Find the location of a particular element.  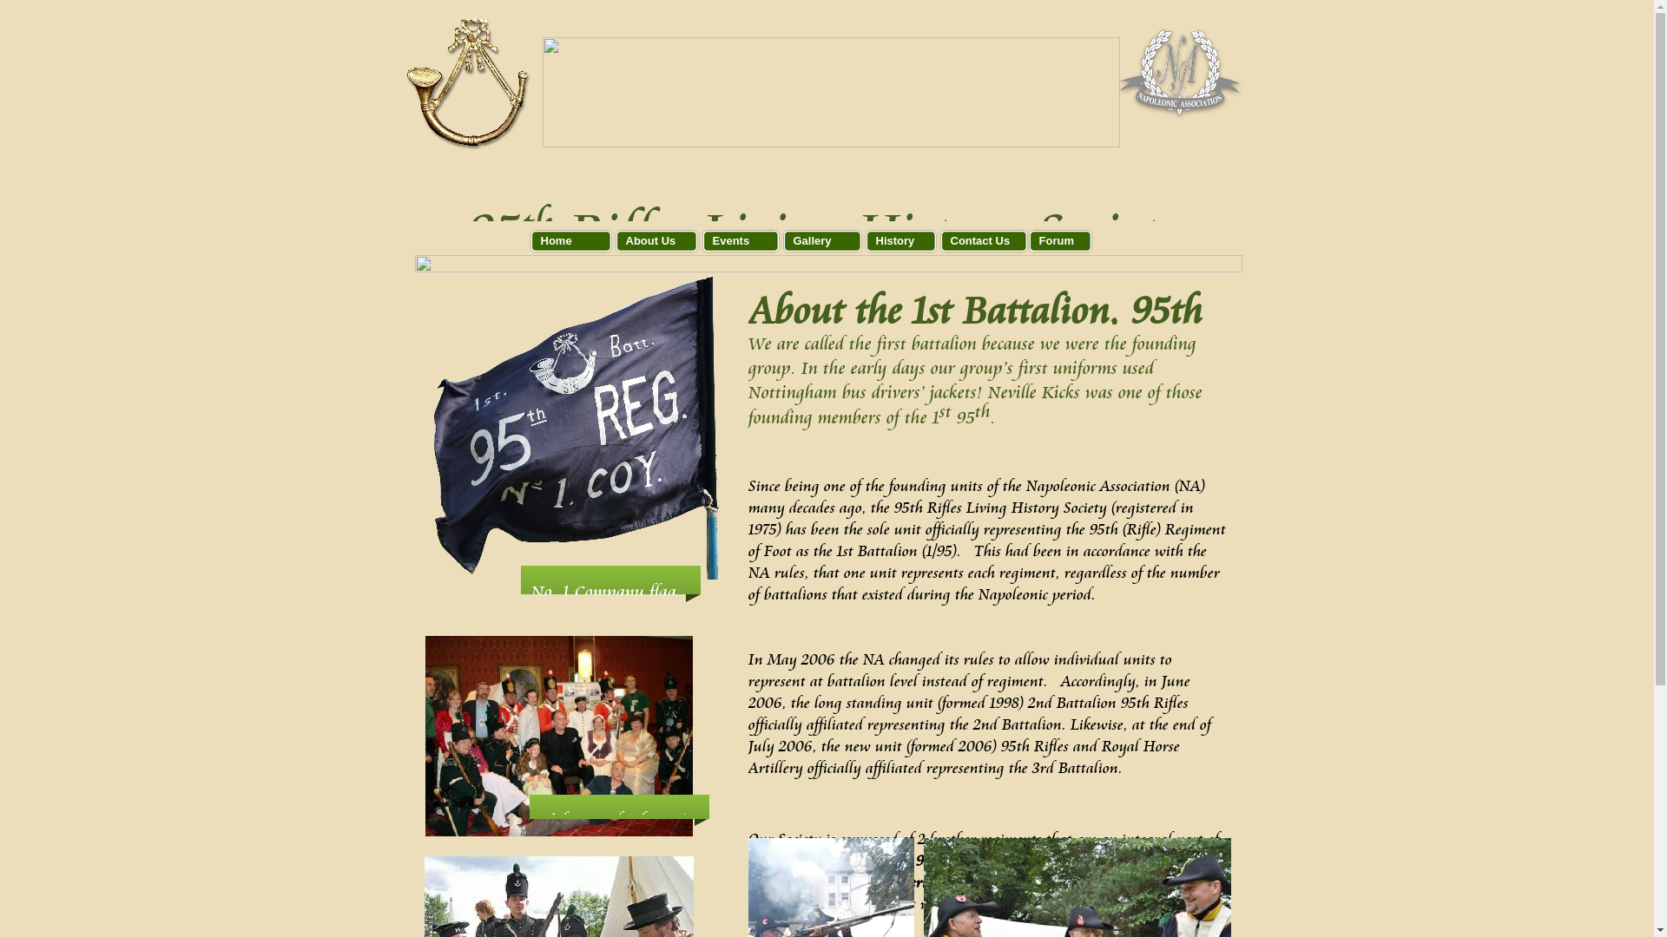

Contact Us is located at coordinates (983, 241).